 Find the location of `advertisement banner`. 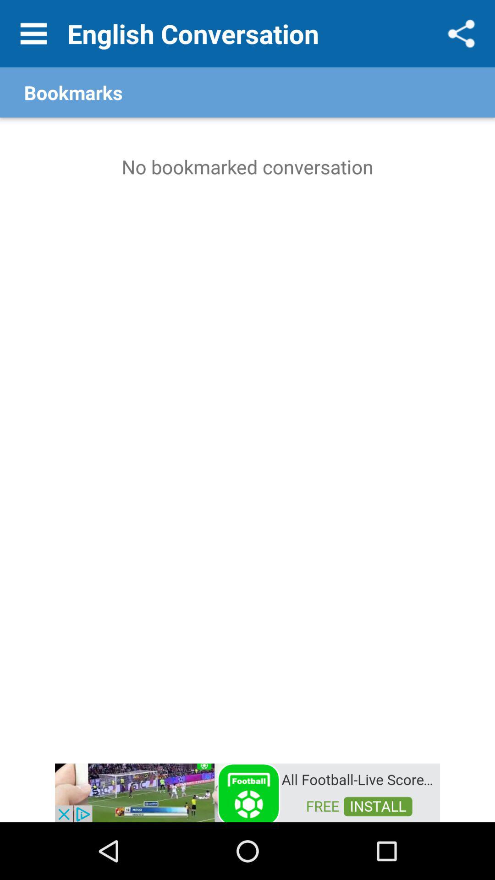

advertisement banner is located at coordinates (247, 792).